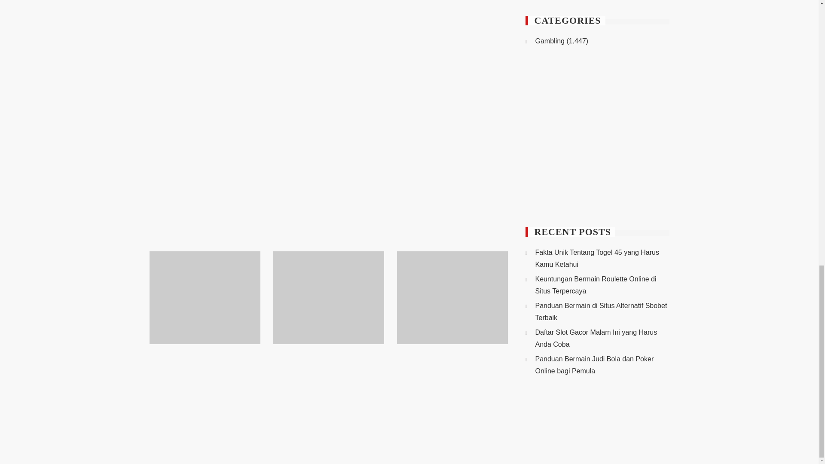 The width and height of the screenshot is (825, 464). I want to click on Panduan Bermain di Situs Alternatif Sbobet Terbaik, so click(450, 380).